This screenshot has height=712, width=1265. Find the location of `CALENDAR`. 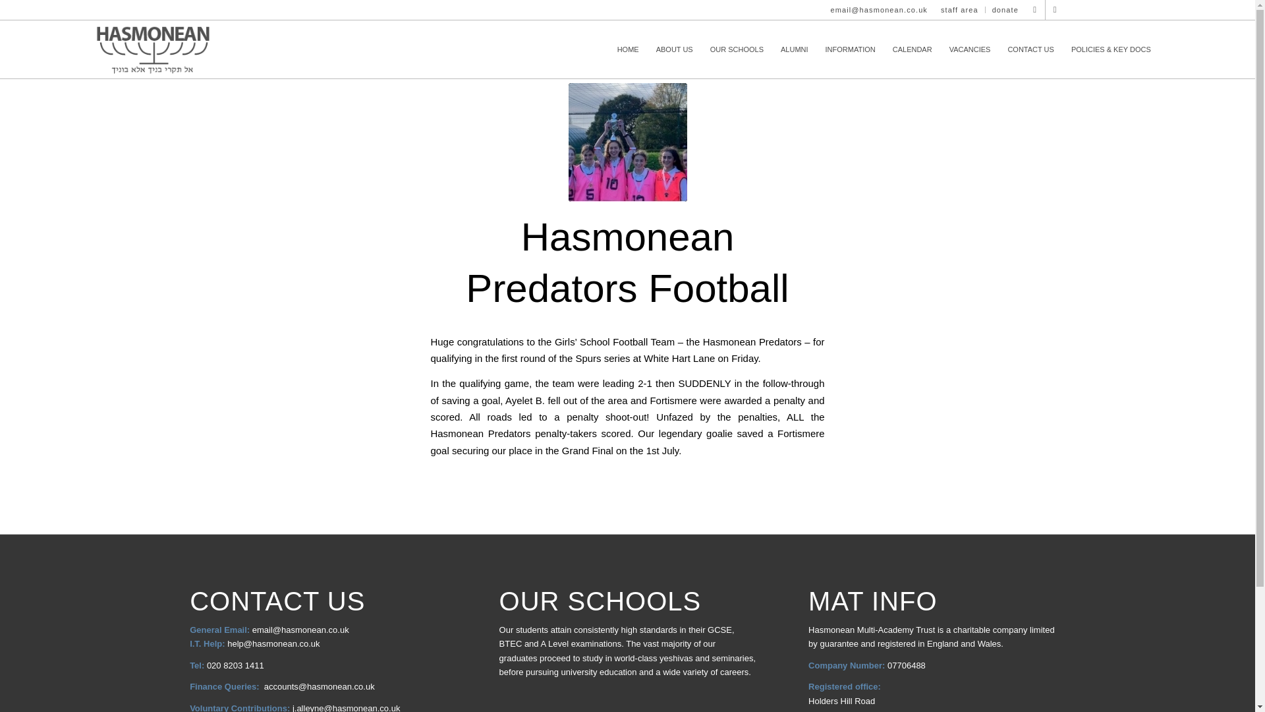

CALENDAR is located at coordinates (913, 49).